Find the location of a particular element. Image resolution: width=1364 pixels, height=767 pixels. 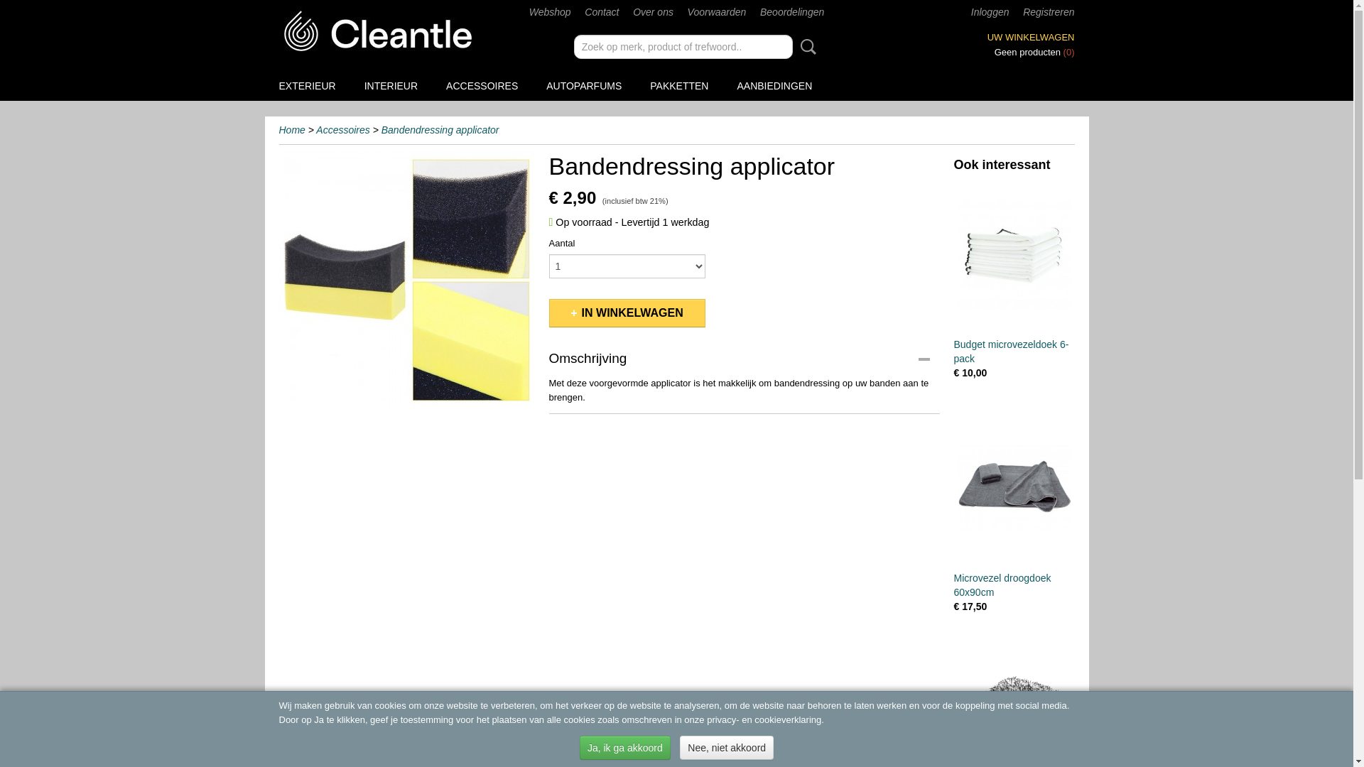

Inloggen is located at coordinates (990, 12).